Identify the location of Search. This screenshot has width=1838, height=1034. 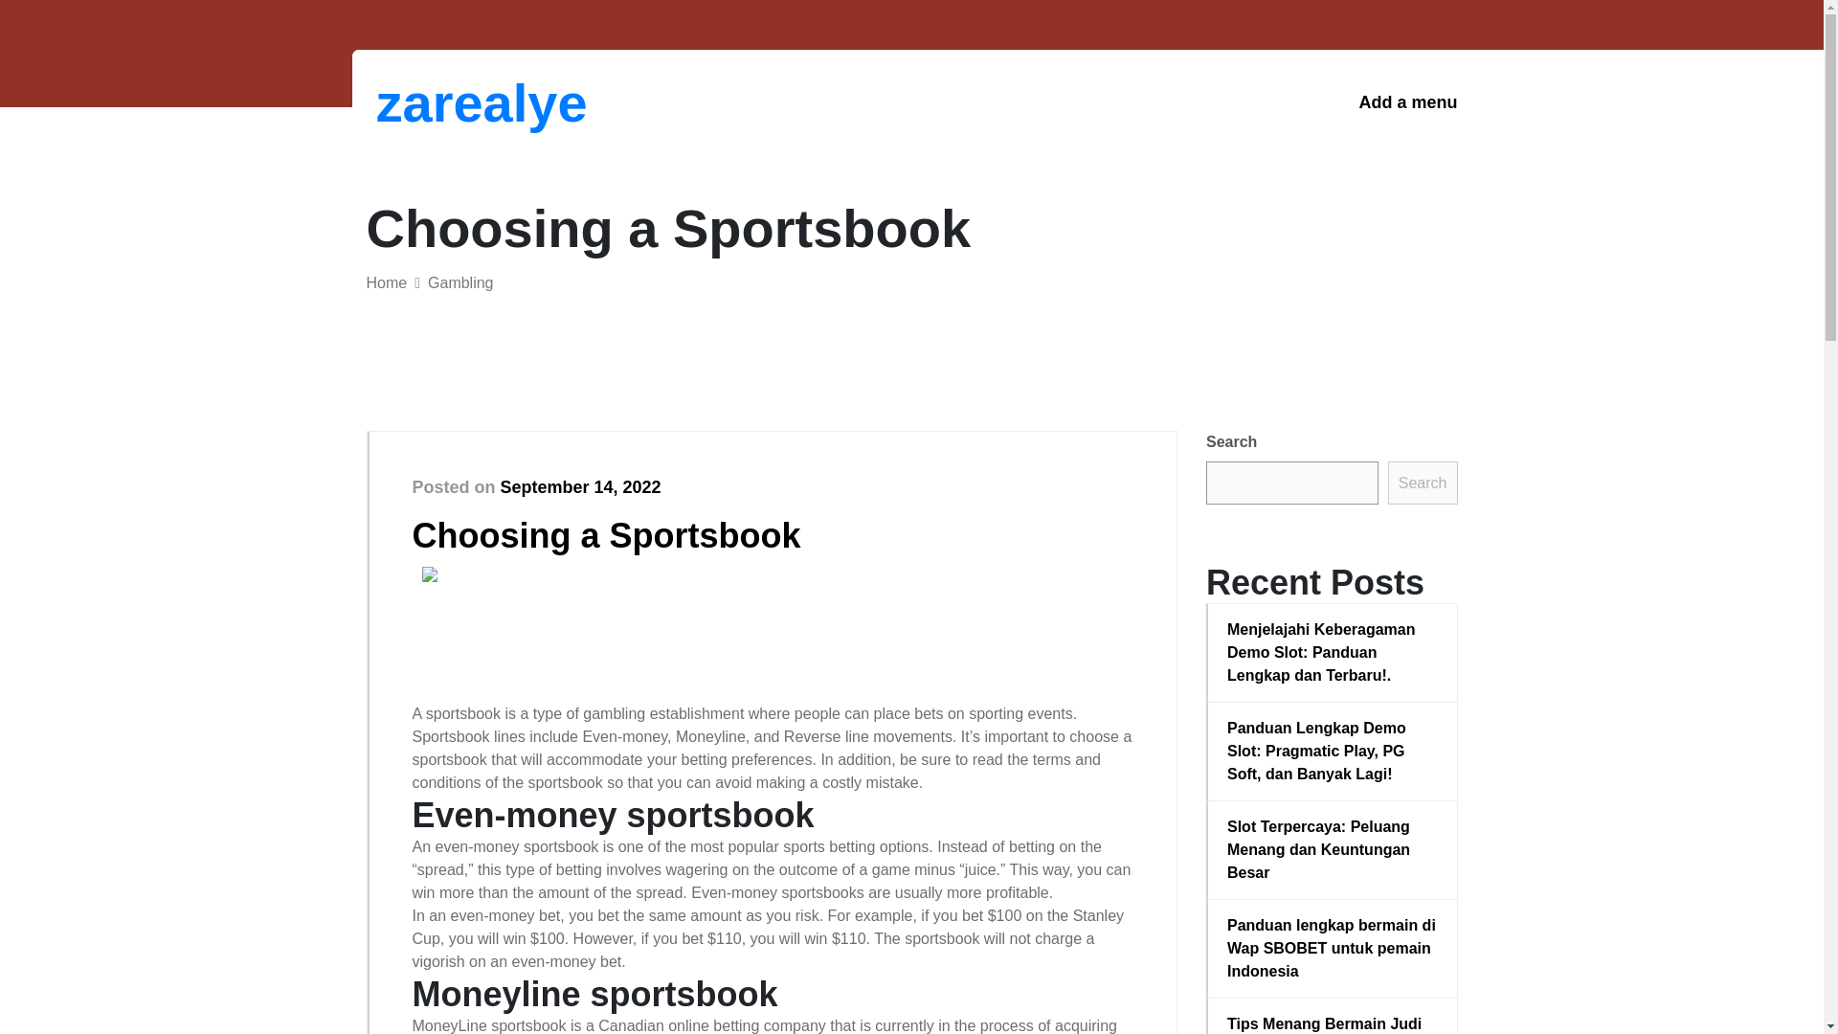
(1423, 483).